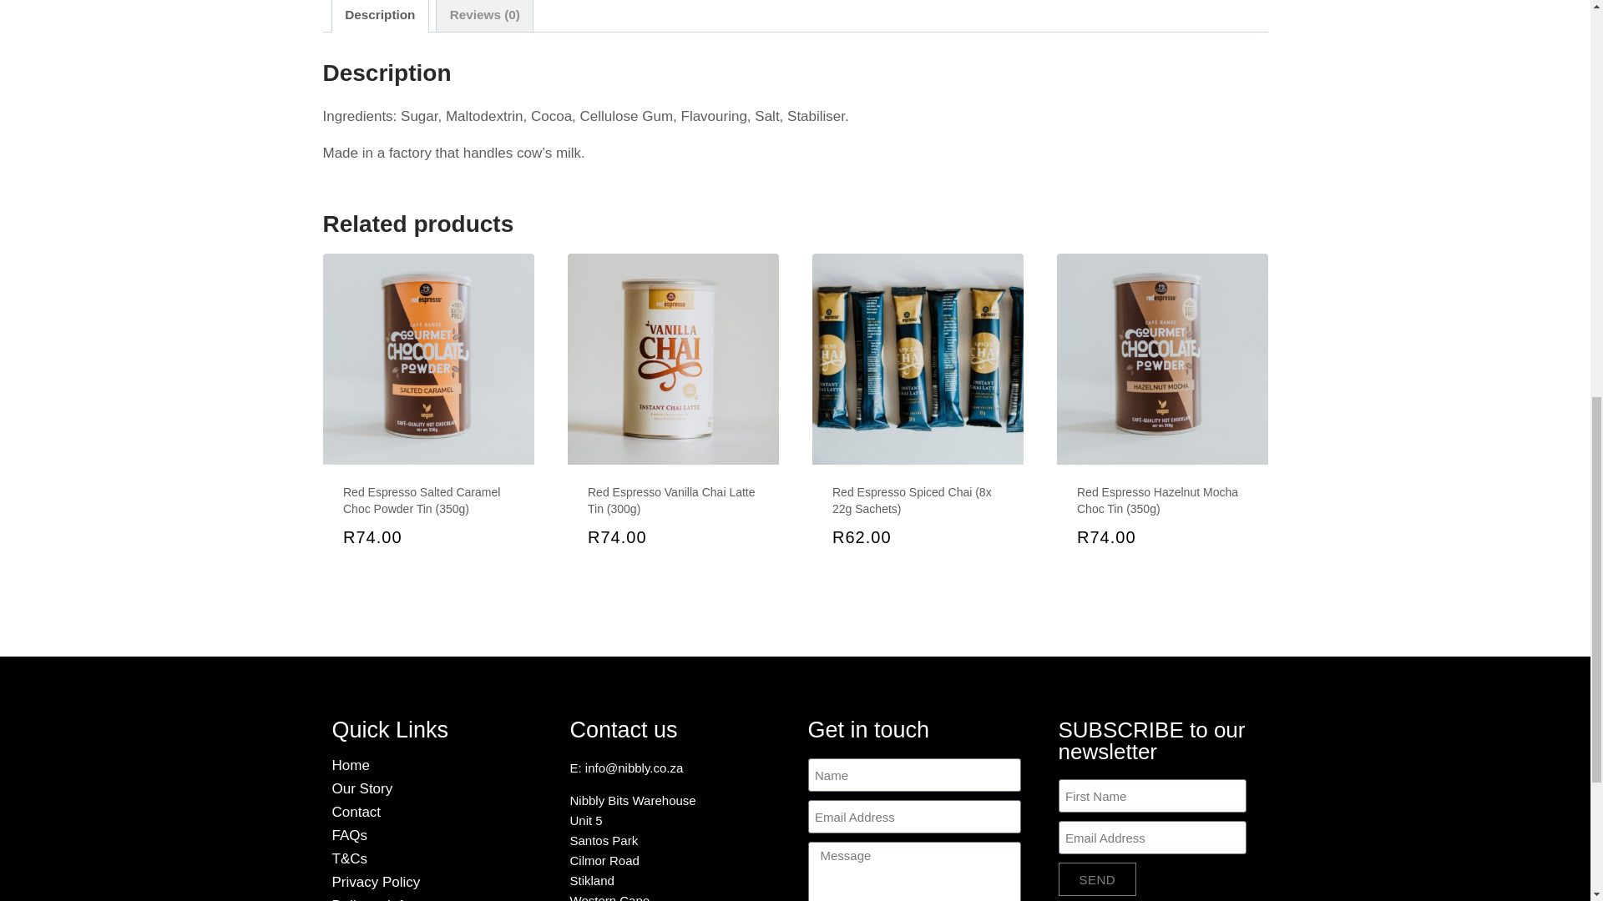 The height and width of the screenshot is (901, 1603). What do you see at coordinates (437, 788) in the screenshot?
I see `Our Story` at bounding box center [437, 788].